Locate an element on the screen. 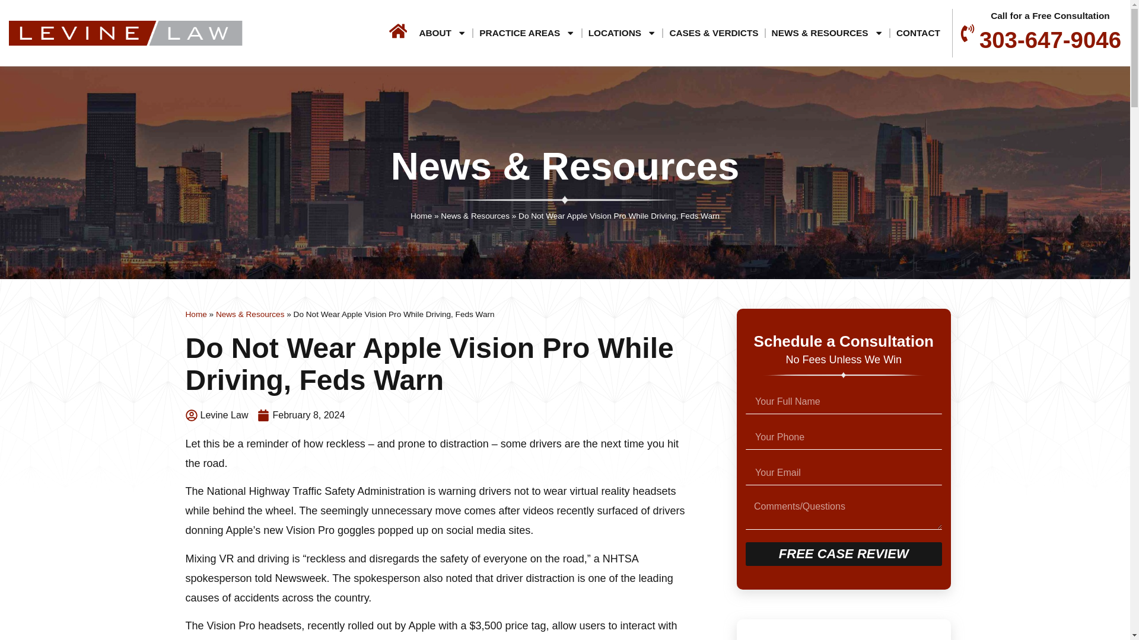  PRACTICE AREAS is located at coordinates (527, 33).